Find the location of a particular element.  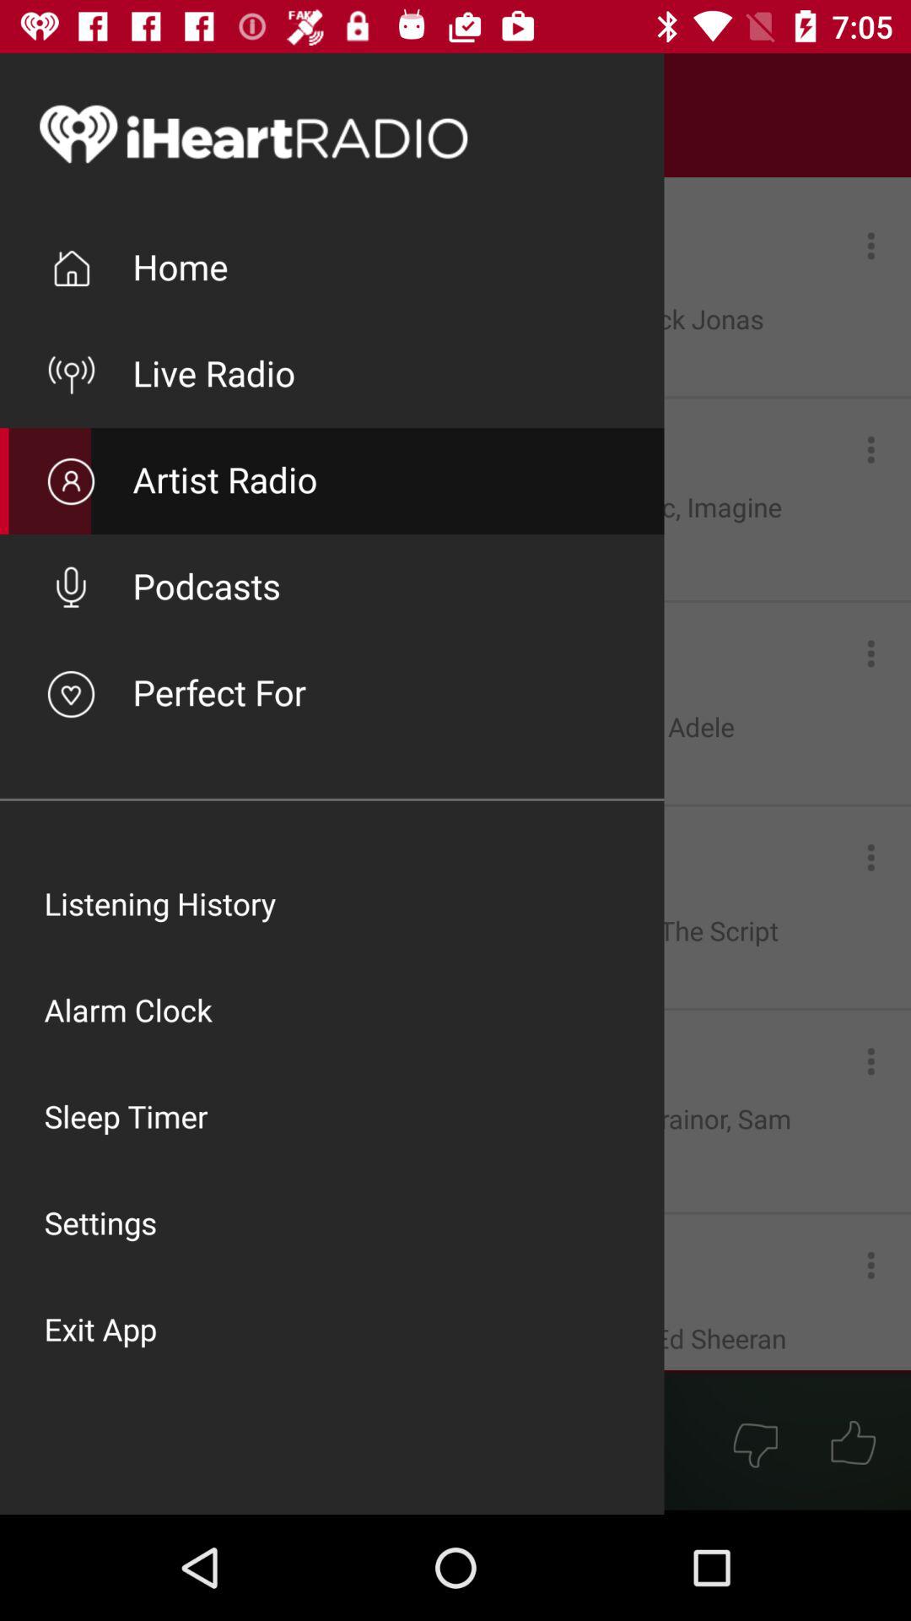

click on the icon of artist radio is located at coordinates (71, 481).